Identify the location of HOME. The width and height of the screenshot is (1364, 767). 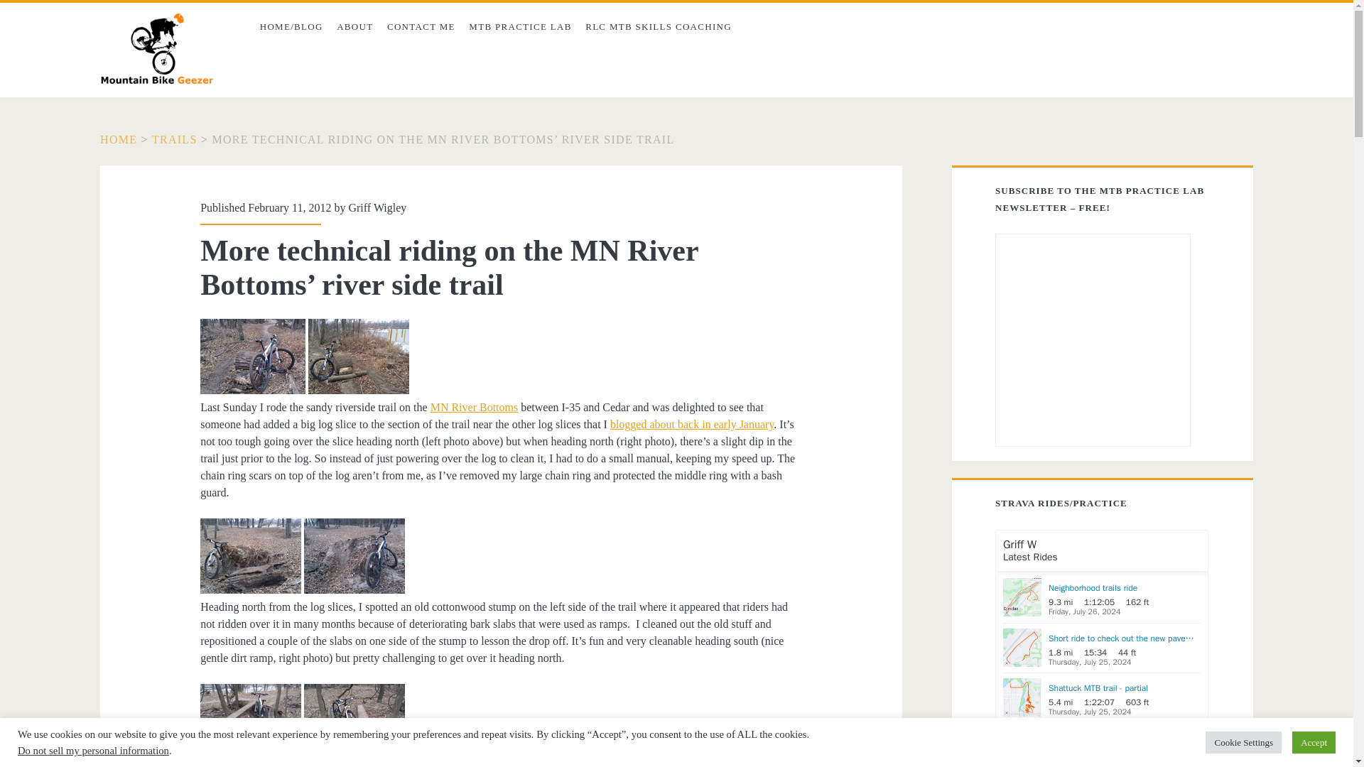
(118, 139).